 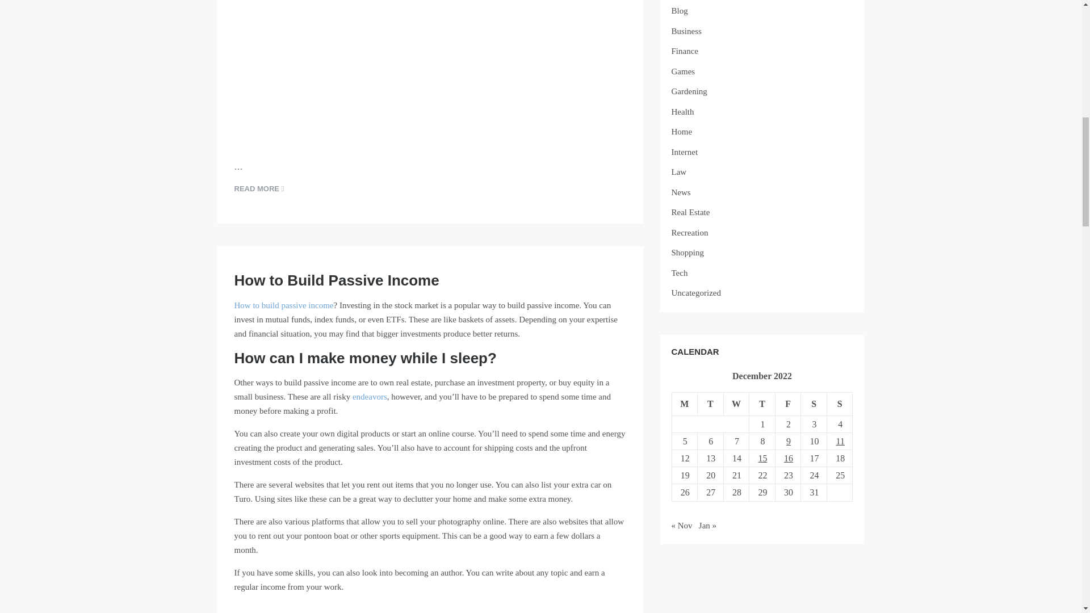 I want to click on Saturday, so click(x=814, y=404).